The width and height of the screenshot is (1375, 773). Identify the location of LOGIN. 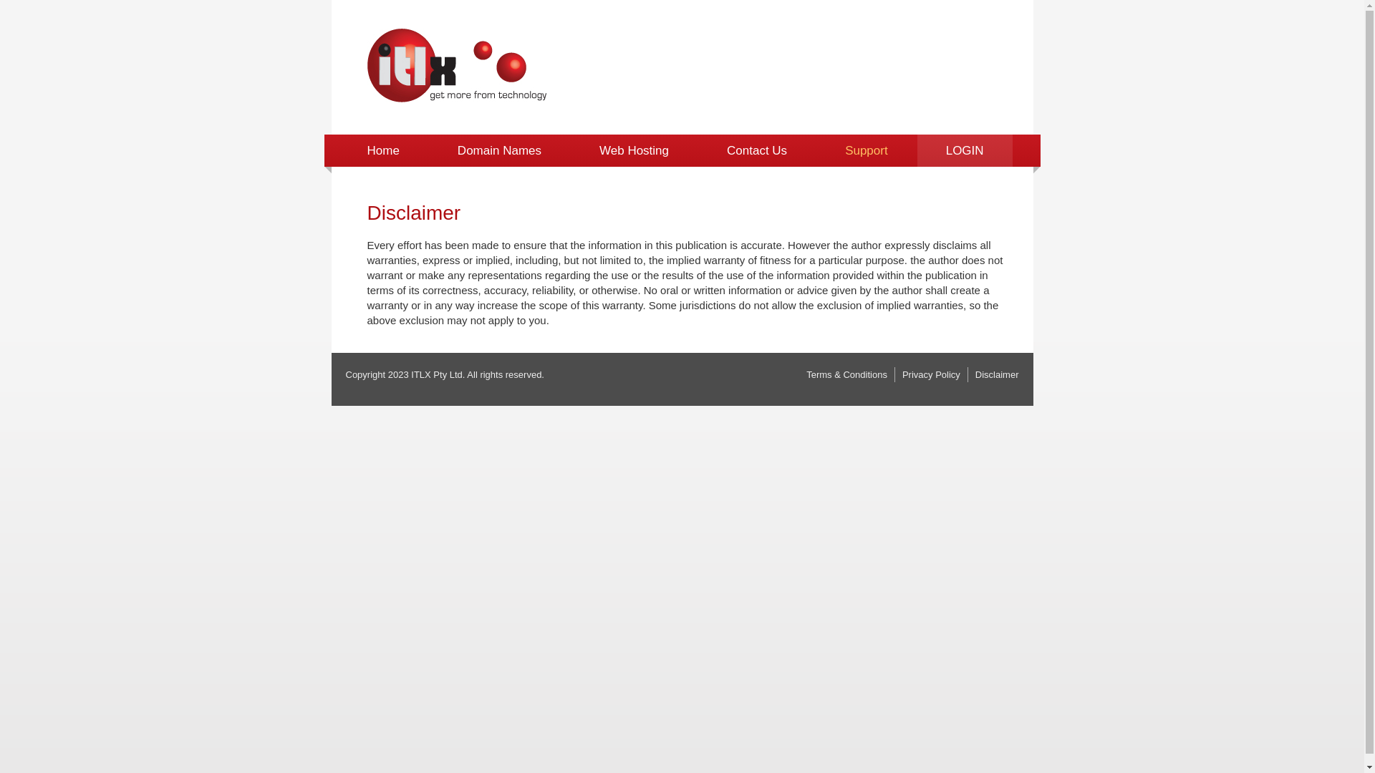
(965, 150).